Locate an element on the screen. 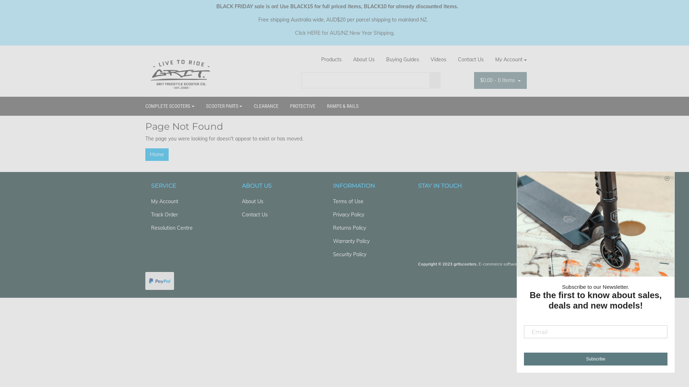  CLEARANCE is located at coordinates (266, 106).